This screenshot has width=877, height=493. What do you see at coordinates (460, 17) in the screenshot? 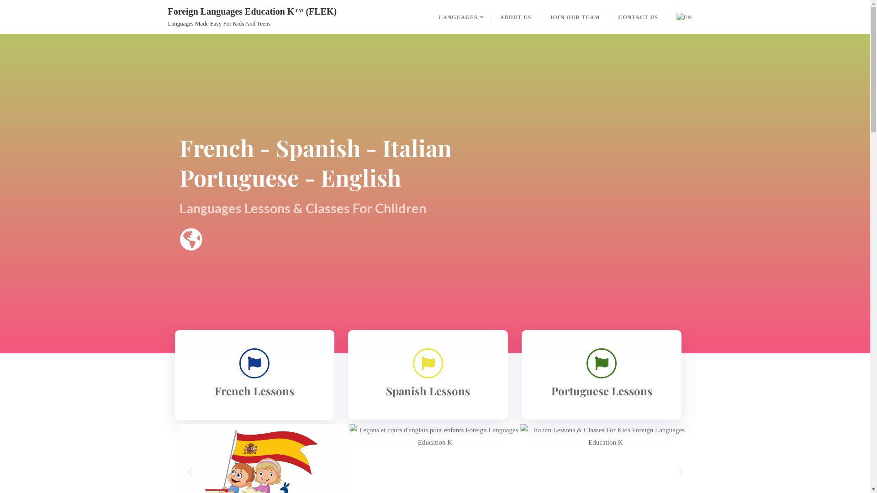
I see `LANGUAGES` at bounding box center [460, 17].